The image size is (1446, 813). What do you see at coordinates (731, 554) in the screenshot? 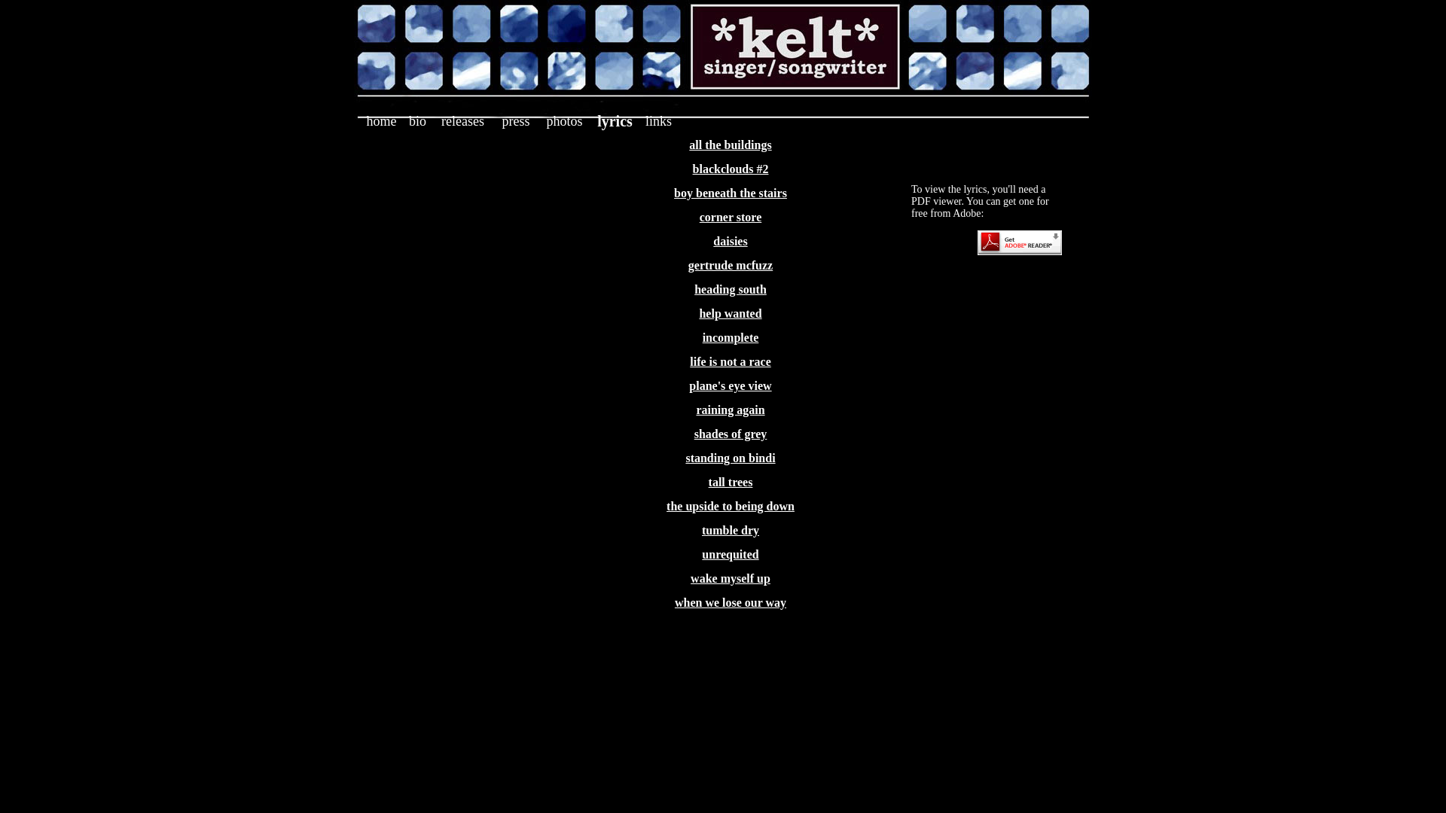
I see `unrequited` at bounding box center [731, 554].